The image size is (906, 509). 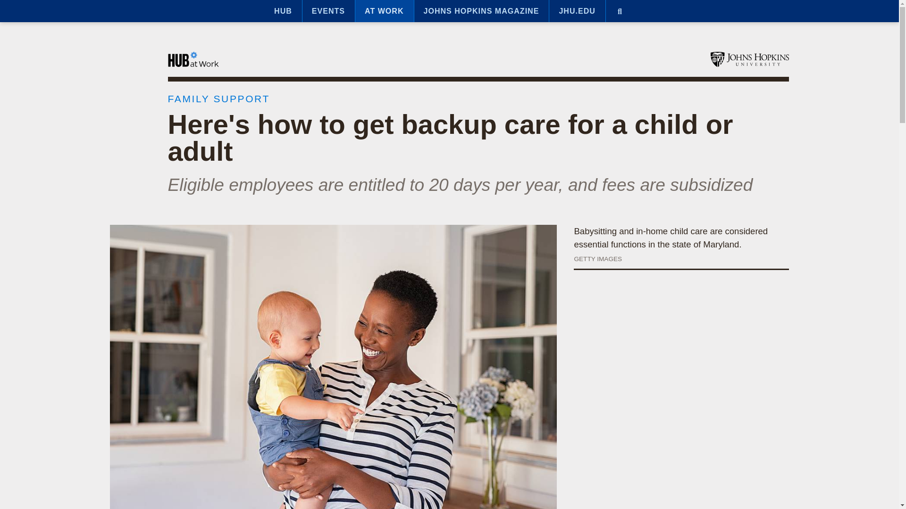 What do you see at coordinates (481, 11) in the screenshot?
I see `JOHNS HOPKINS MAGAZINE` at bounding box center [481, 11].